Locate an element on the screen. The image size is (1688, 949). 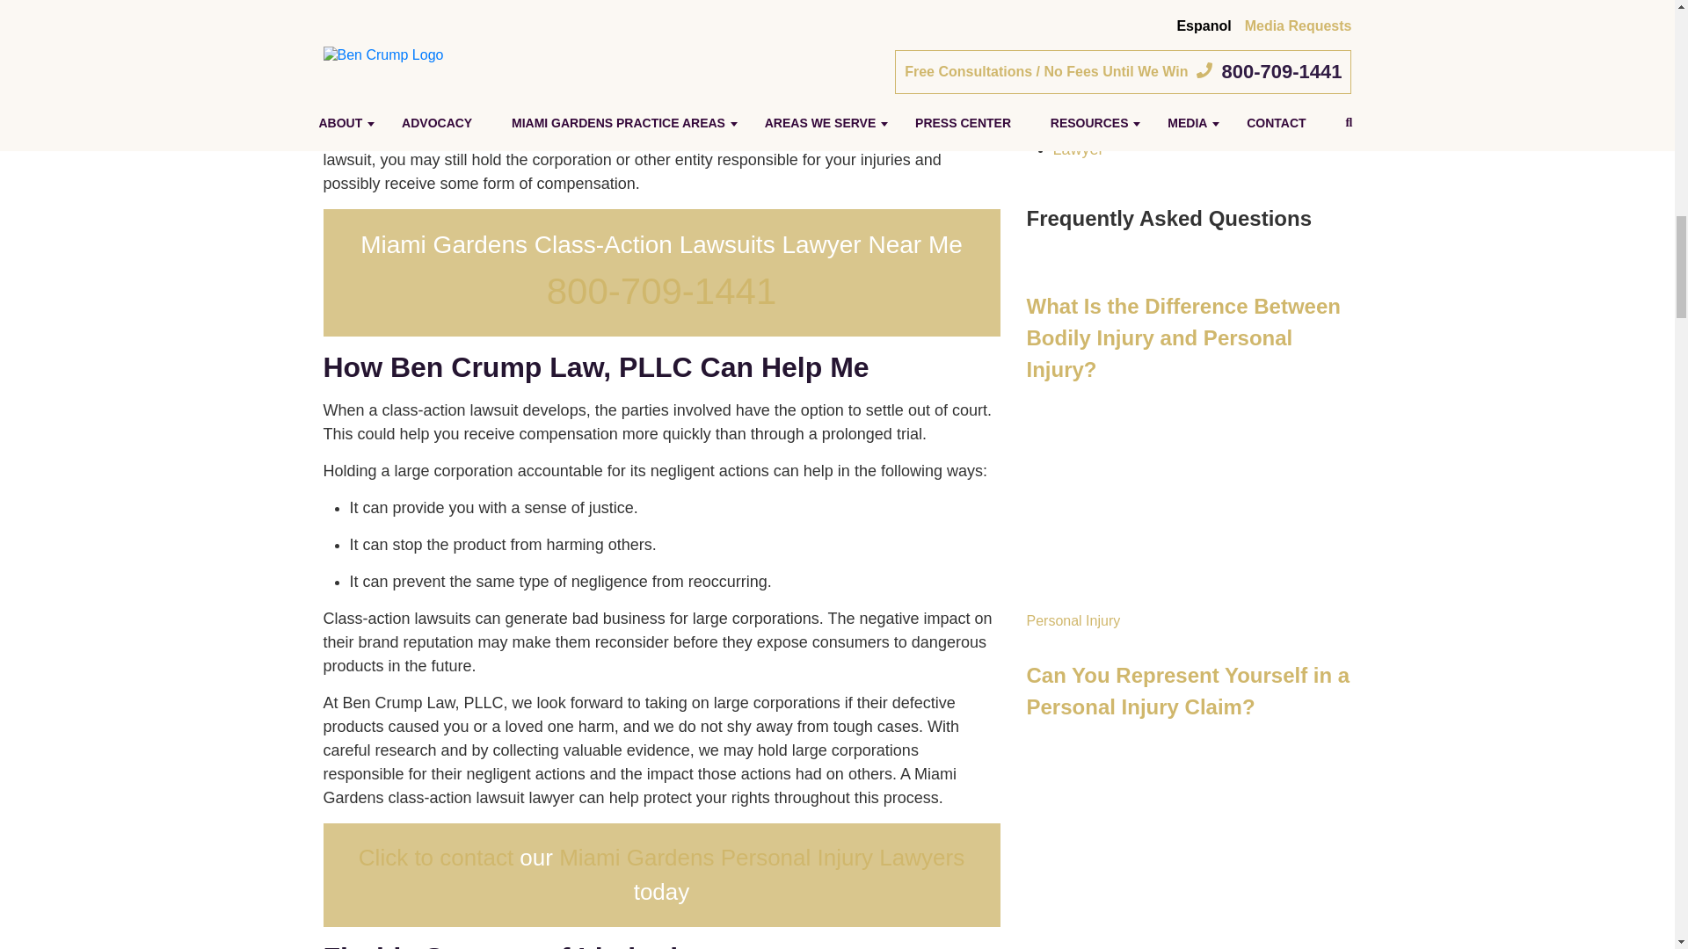
Can You Represent Yourself in a Personal Injury Claim? is located at coordinates (1189, 791).